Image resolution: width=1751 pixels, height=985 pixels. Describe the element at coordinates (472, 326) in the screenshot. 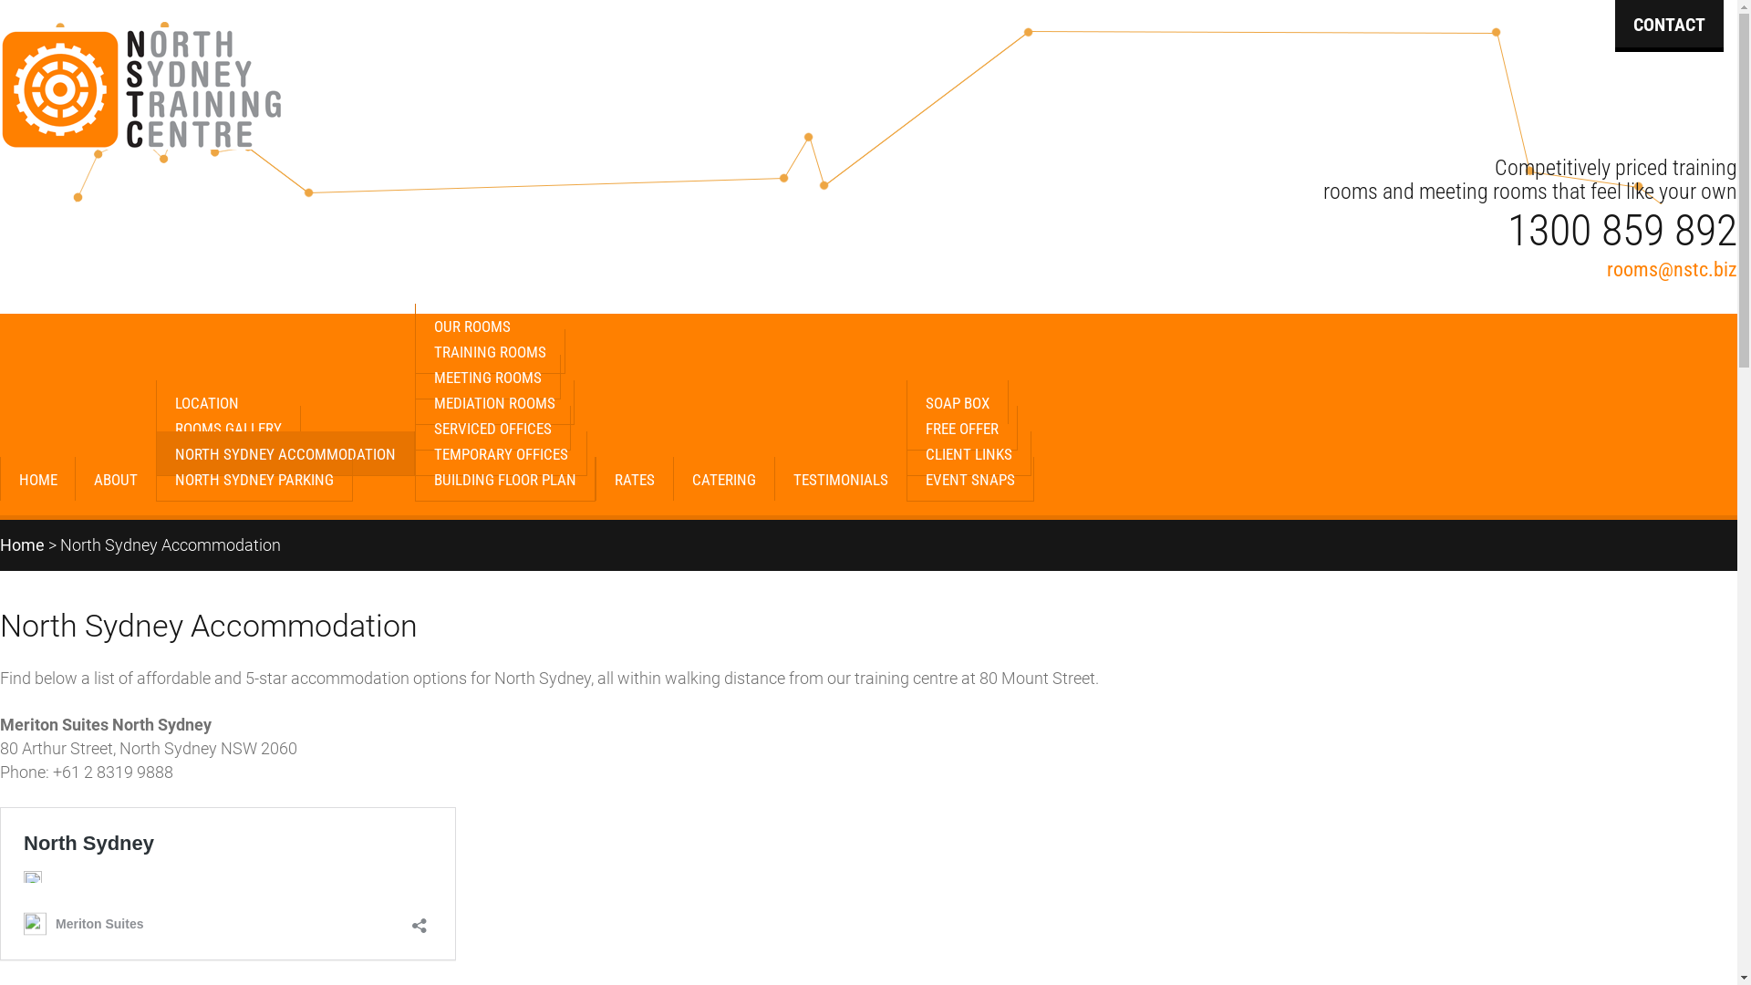

I see `OUR ROOMS` at that location.